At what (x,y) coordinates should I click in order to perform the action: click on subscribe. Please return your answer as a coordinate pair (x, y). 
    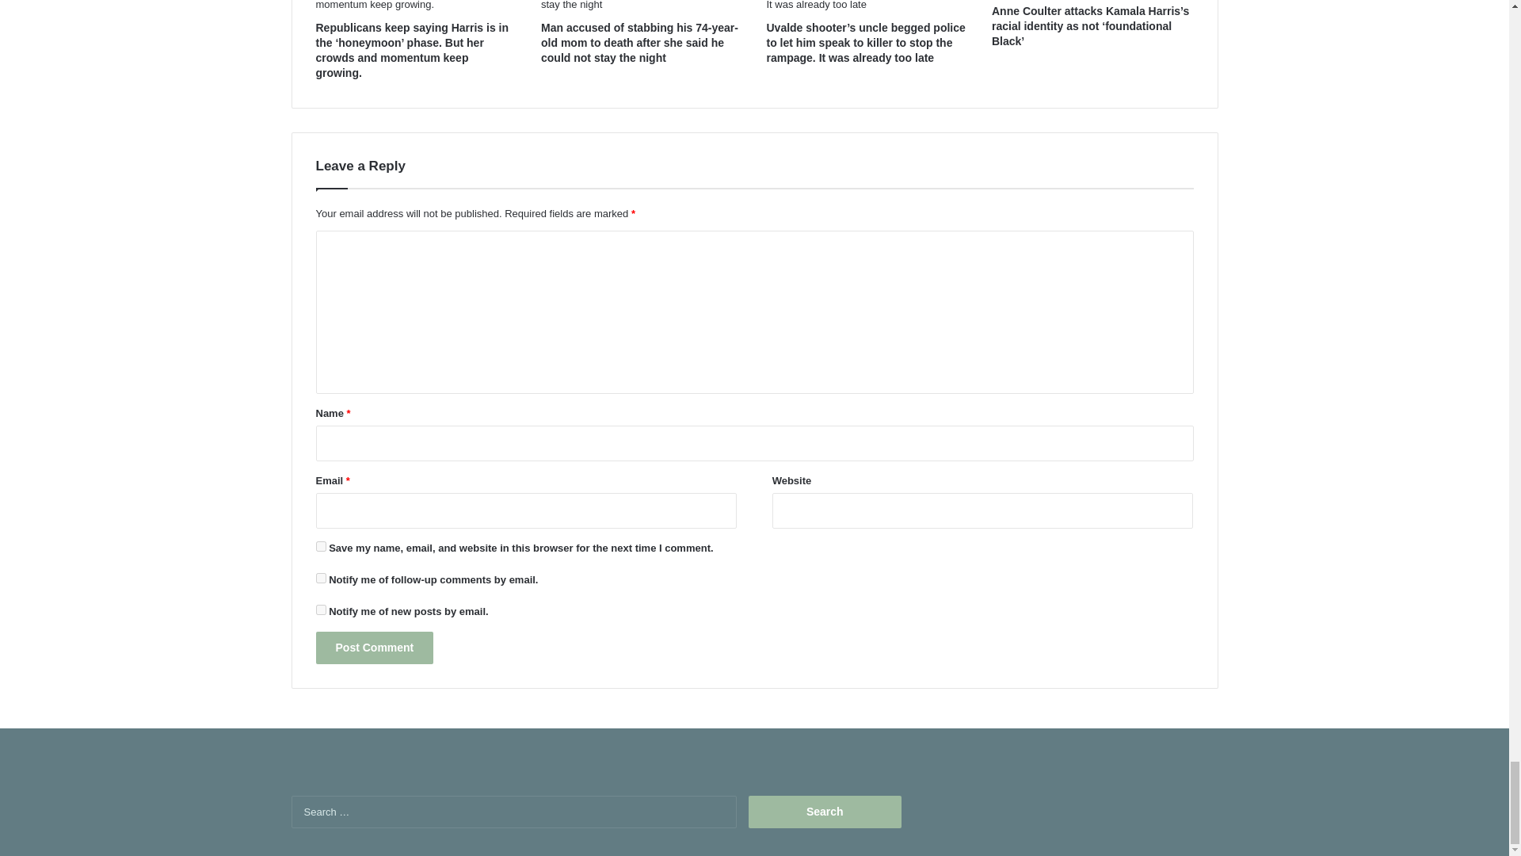
    Looking at the image, I should click on (320, 610).